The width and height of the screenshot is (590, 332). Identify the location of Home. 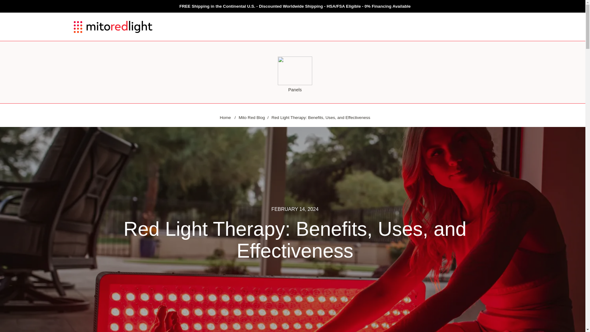
(225, 117).